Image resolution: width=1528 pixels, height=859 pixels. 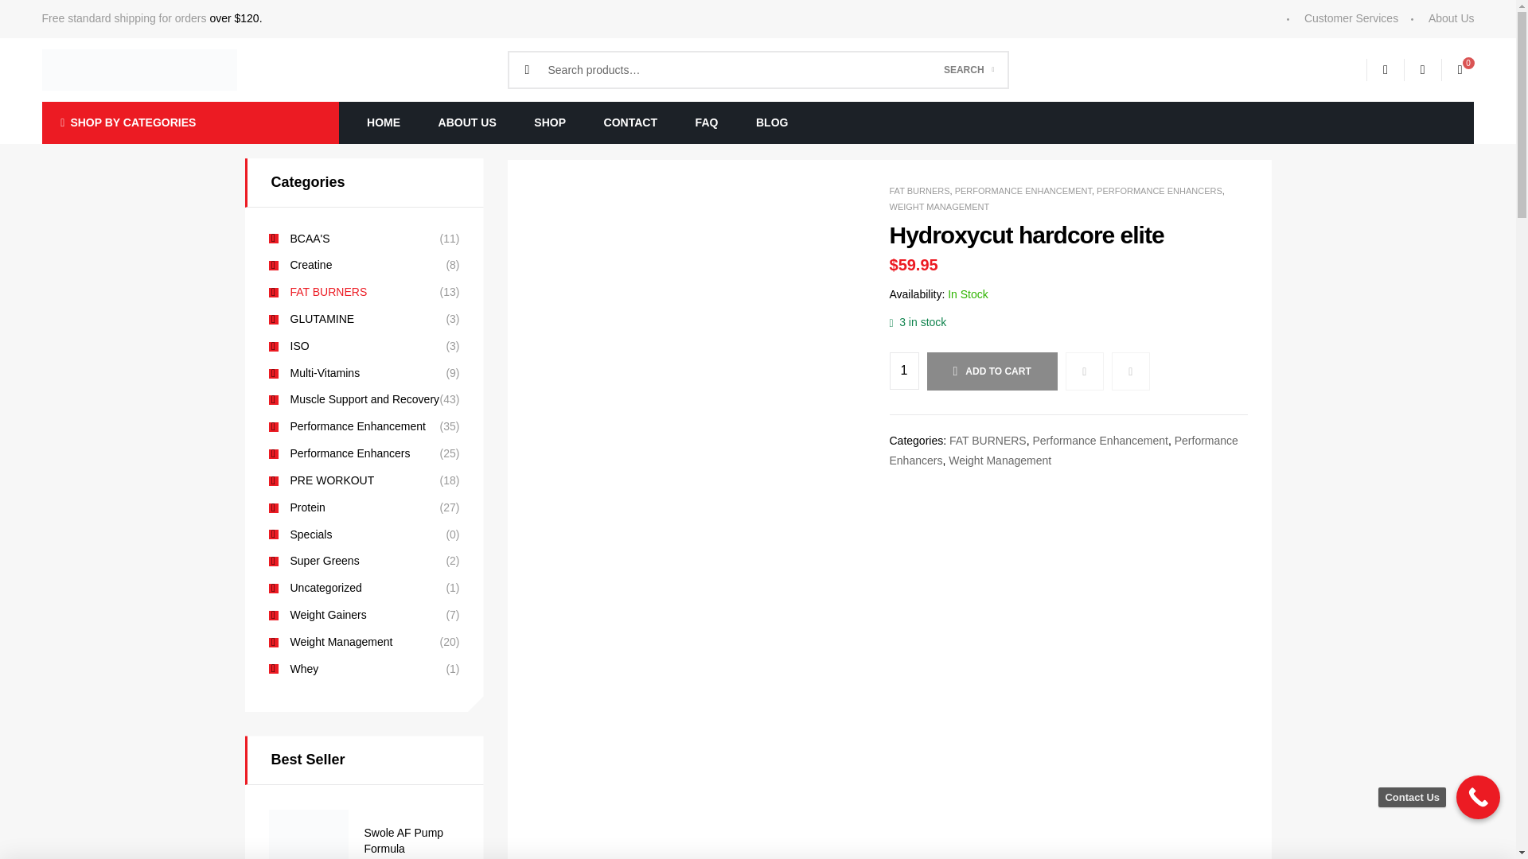 What do you see at coordinates (630, 122) in the screenshot?
I see `CONTACT` at bounding box center [630, 122].